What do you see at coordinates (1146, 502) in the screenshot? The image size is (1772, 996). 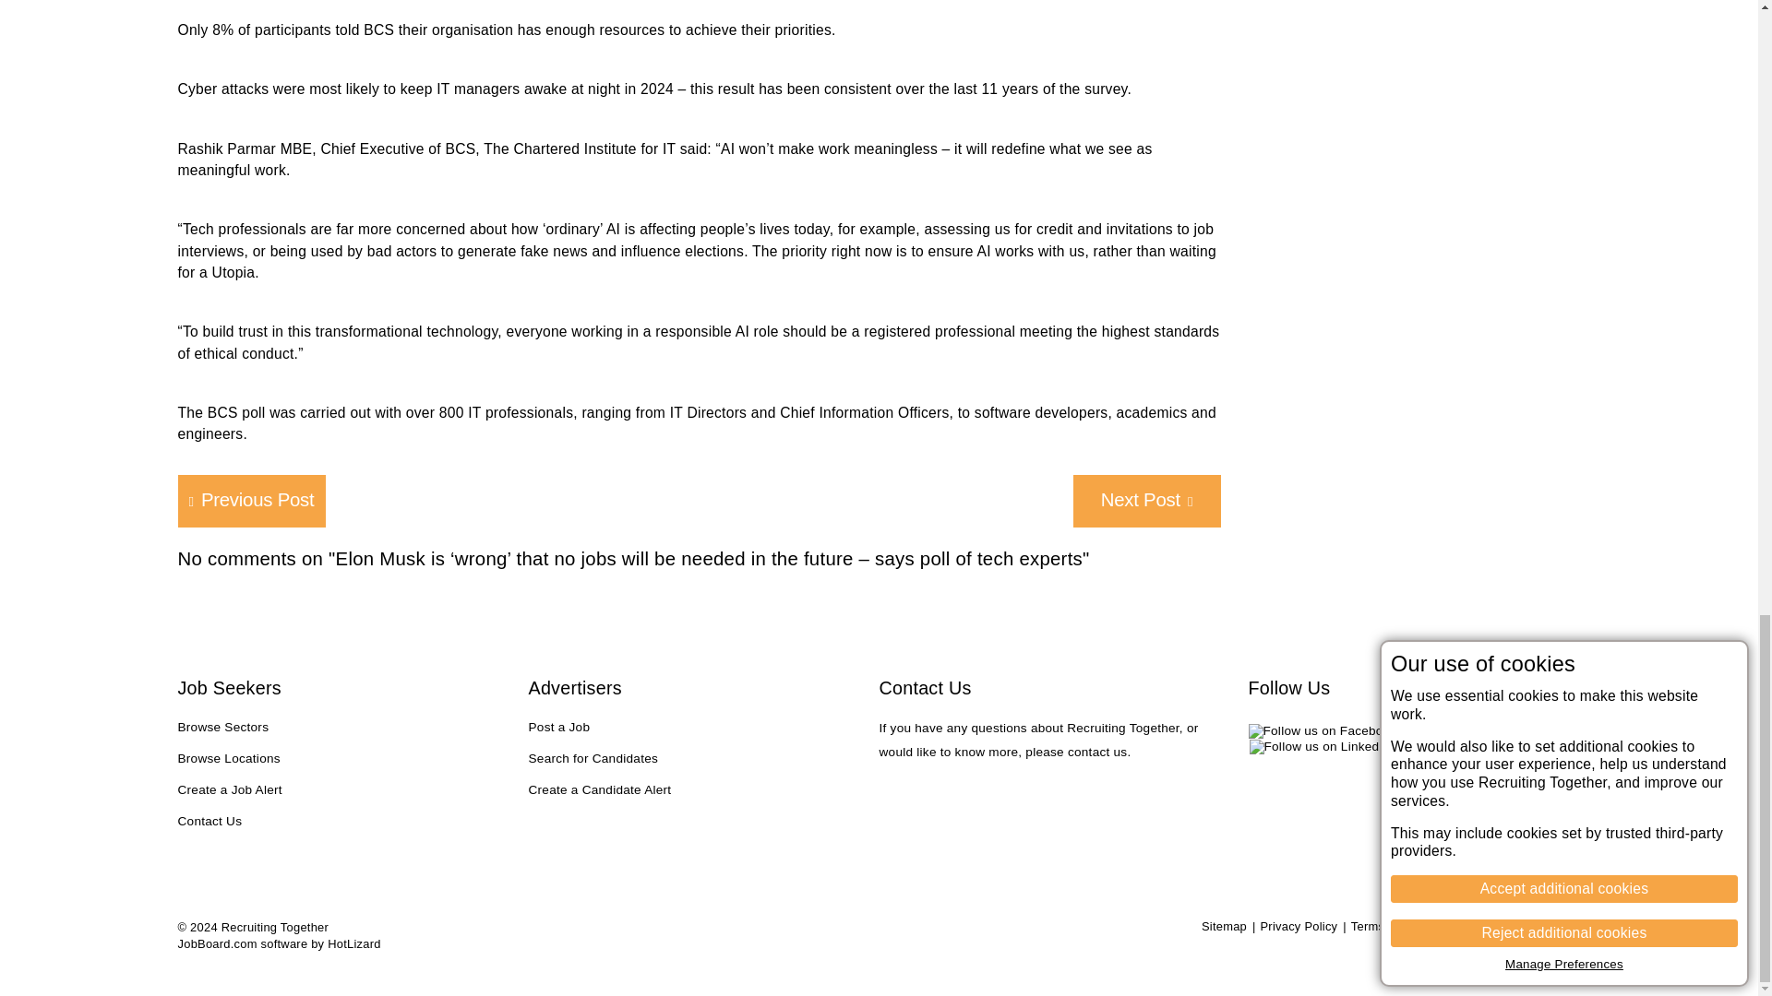 I see `Next Post` at bounding box center [1146, 502].